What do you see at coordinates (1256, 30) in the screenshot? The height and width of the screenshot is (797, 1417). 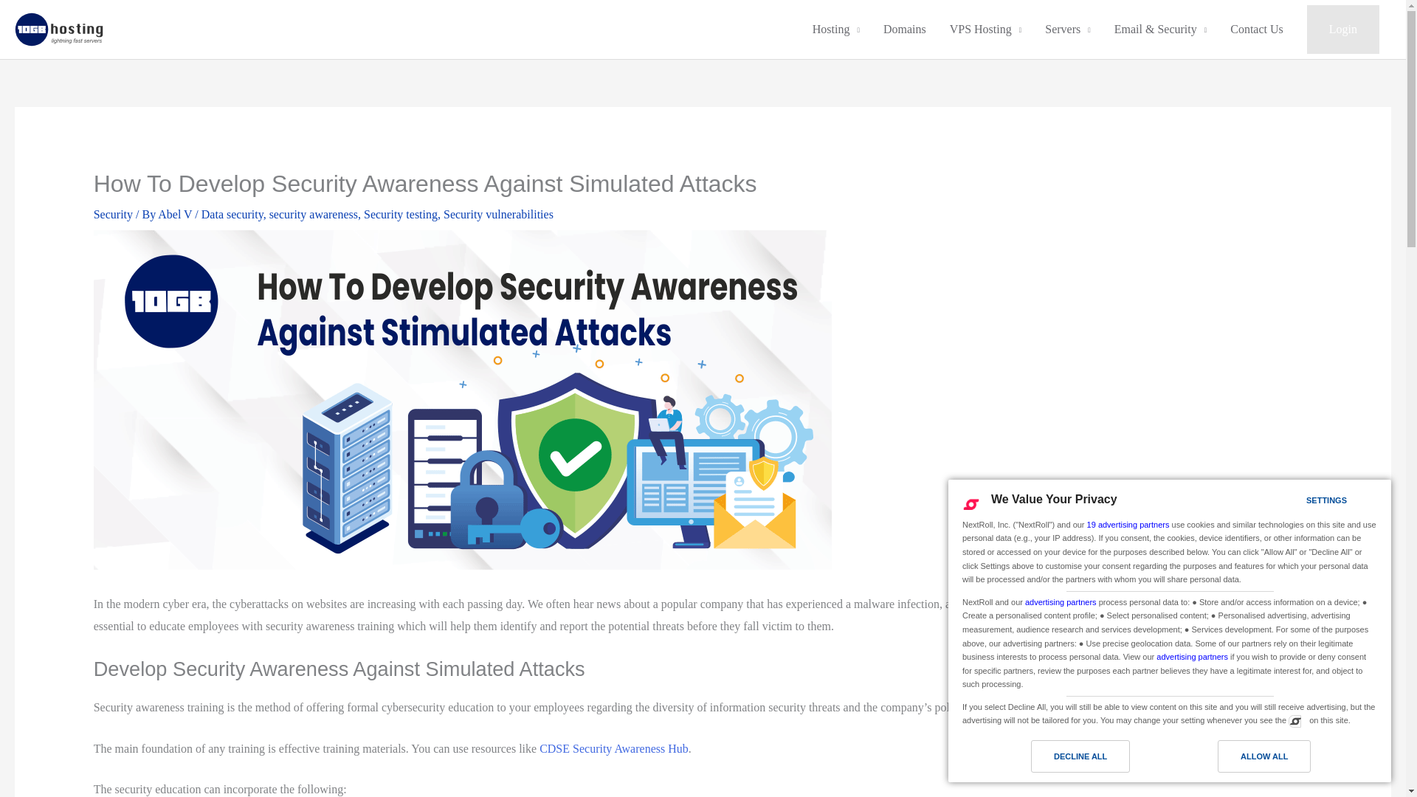 I see `Contact Us` at bounding box center [1256, 30].